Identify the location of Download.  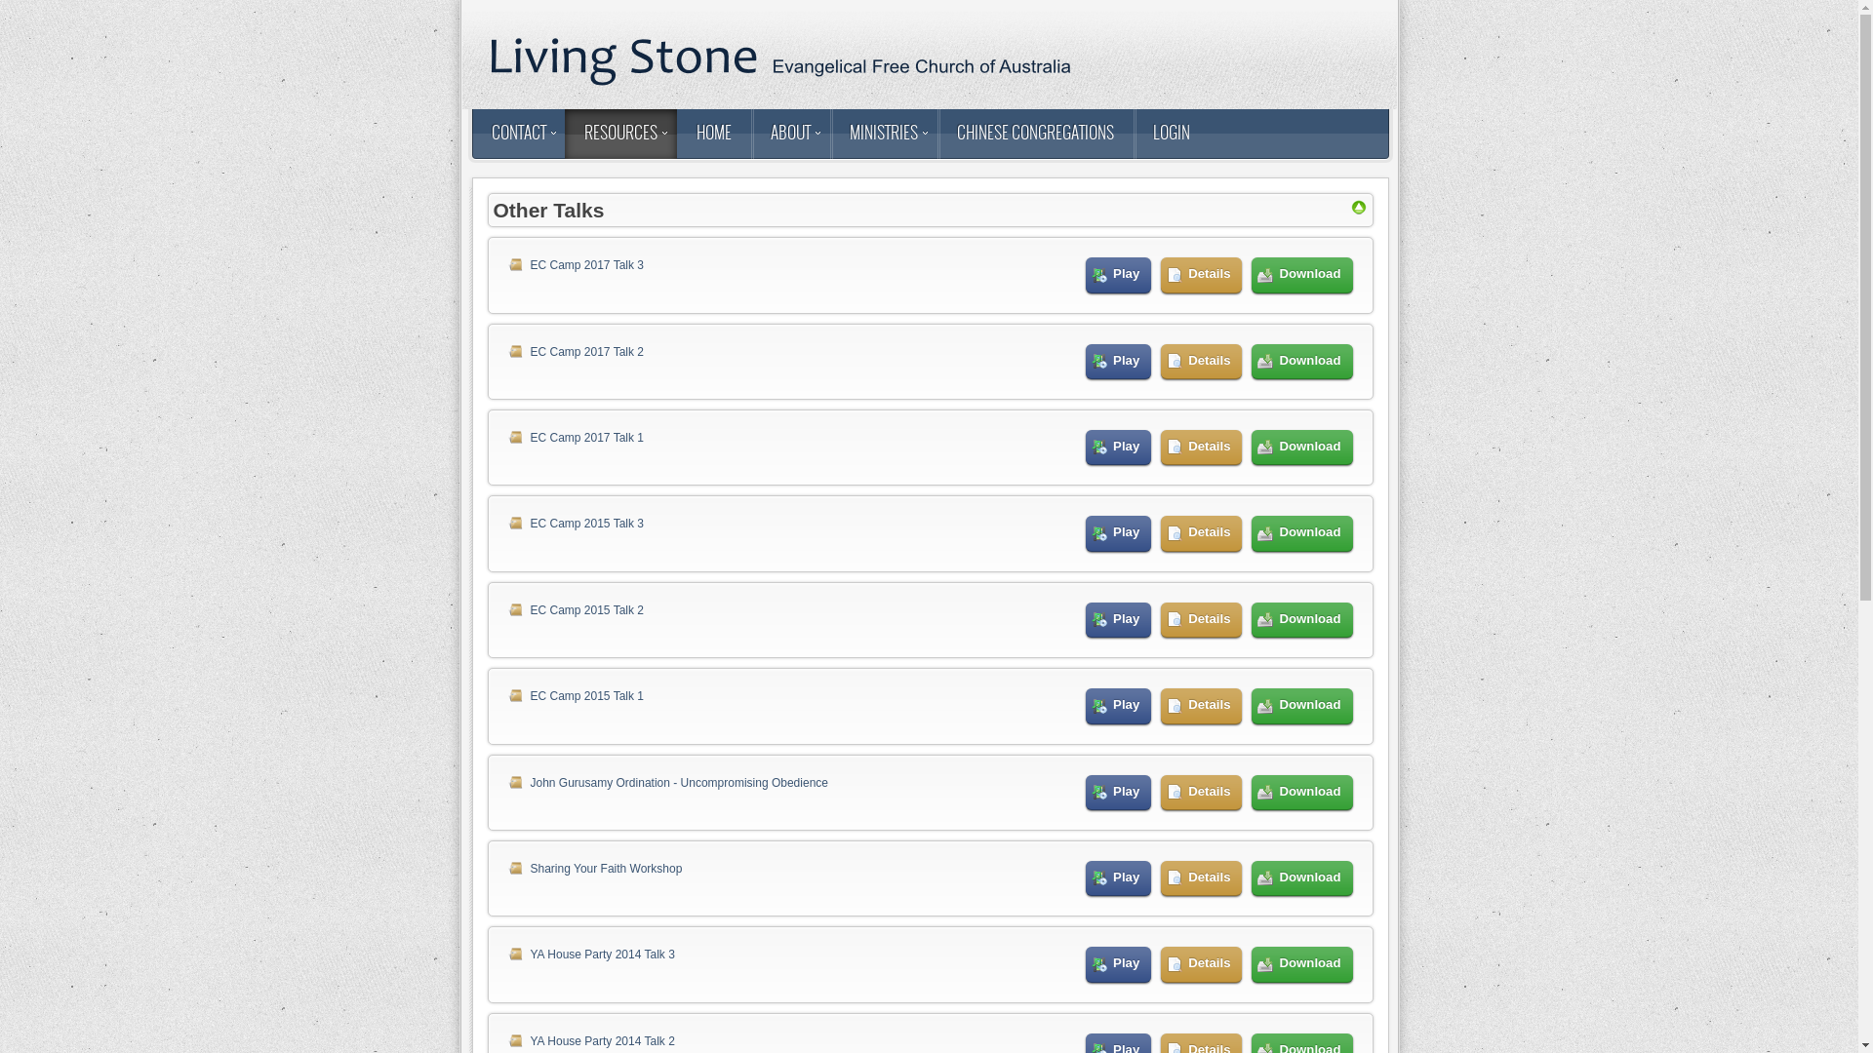
(1301, 877).